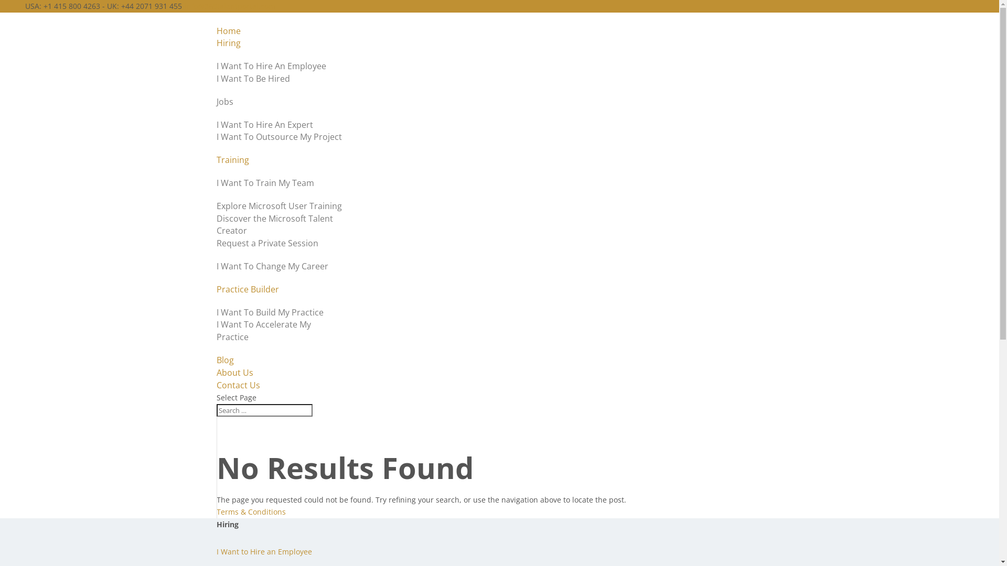  I want to click on About Us, so click(234, 373).